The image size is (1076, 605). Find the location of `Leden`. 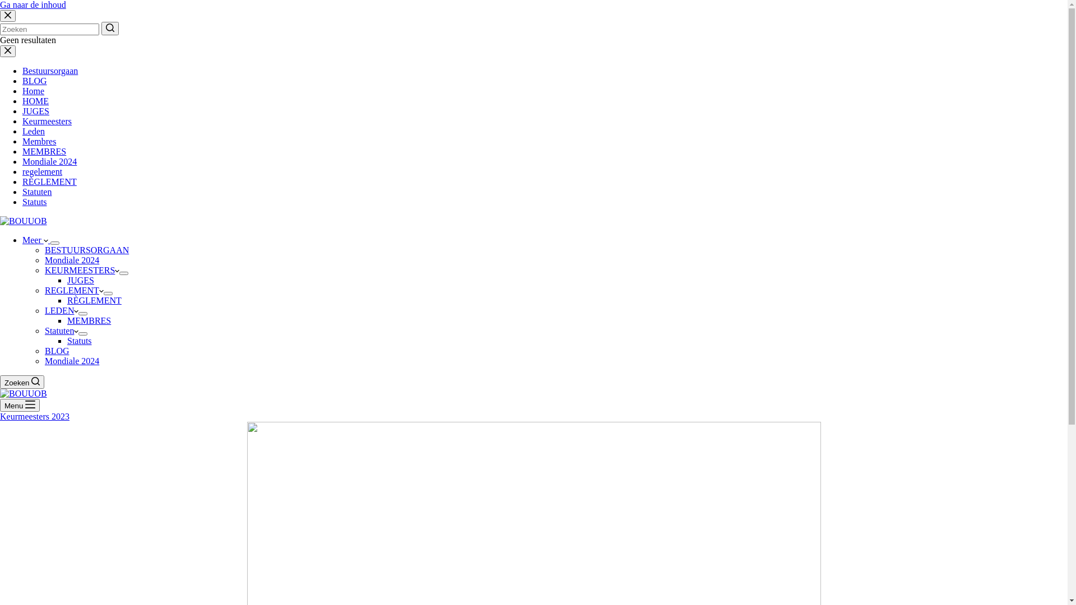

Leden is located at coordinates (34, 131).